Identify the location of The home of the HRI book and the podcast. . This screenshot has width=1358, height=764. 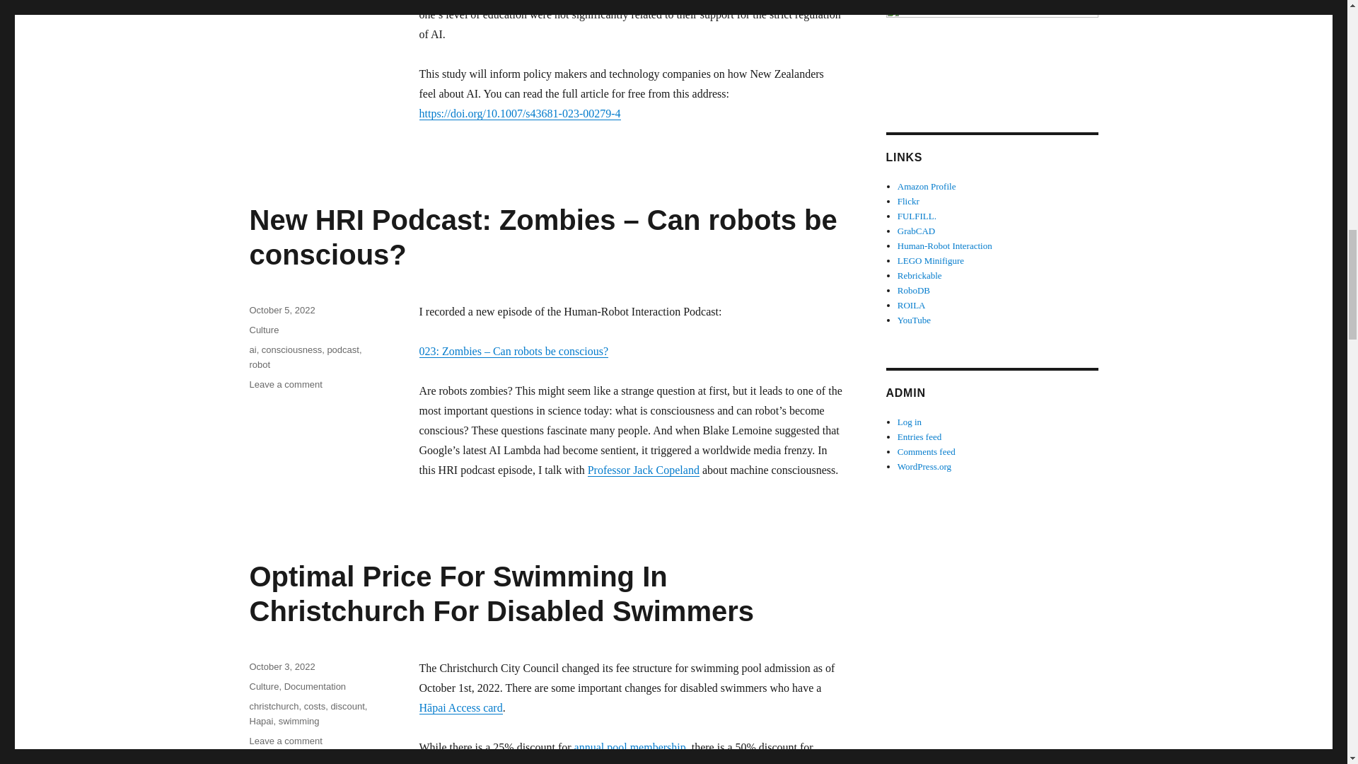
(945, 246).